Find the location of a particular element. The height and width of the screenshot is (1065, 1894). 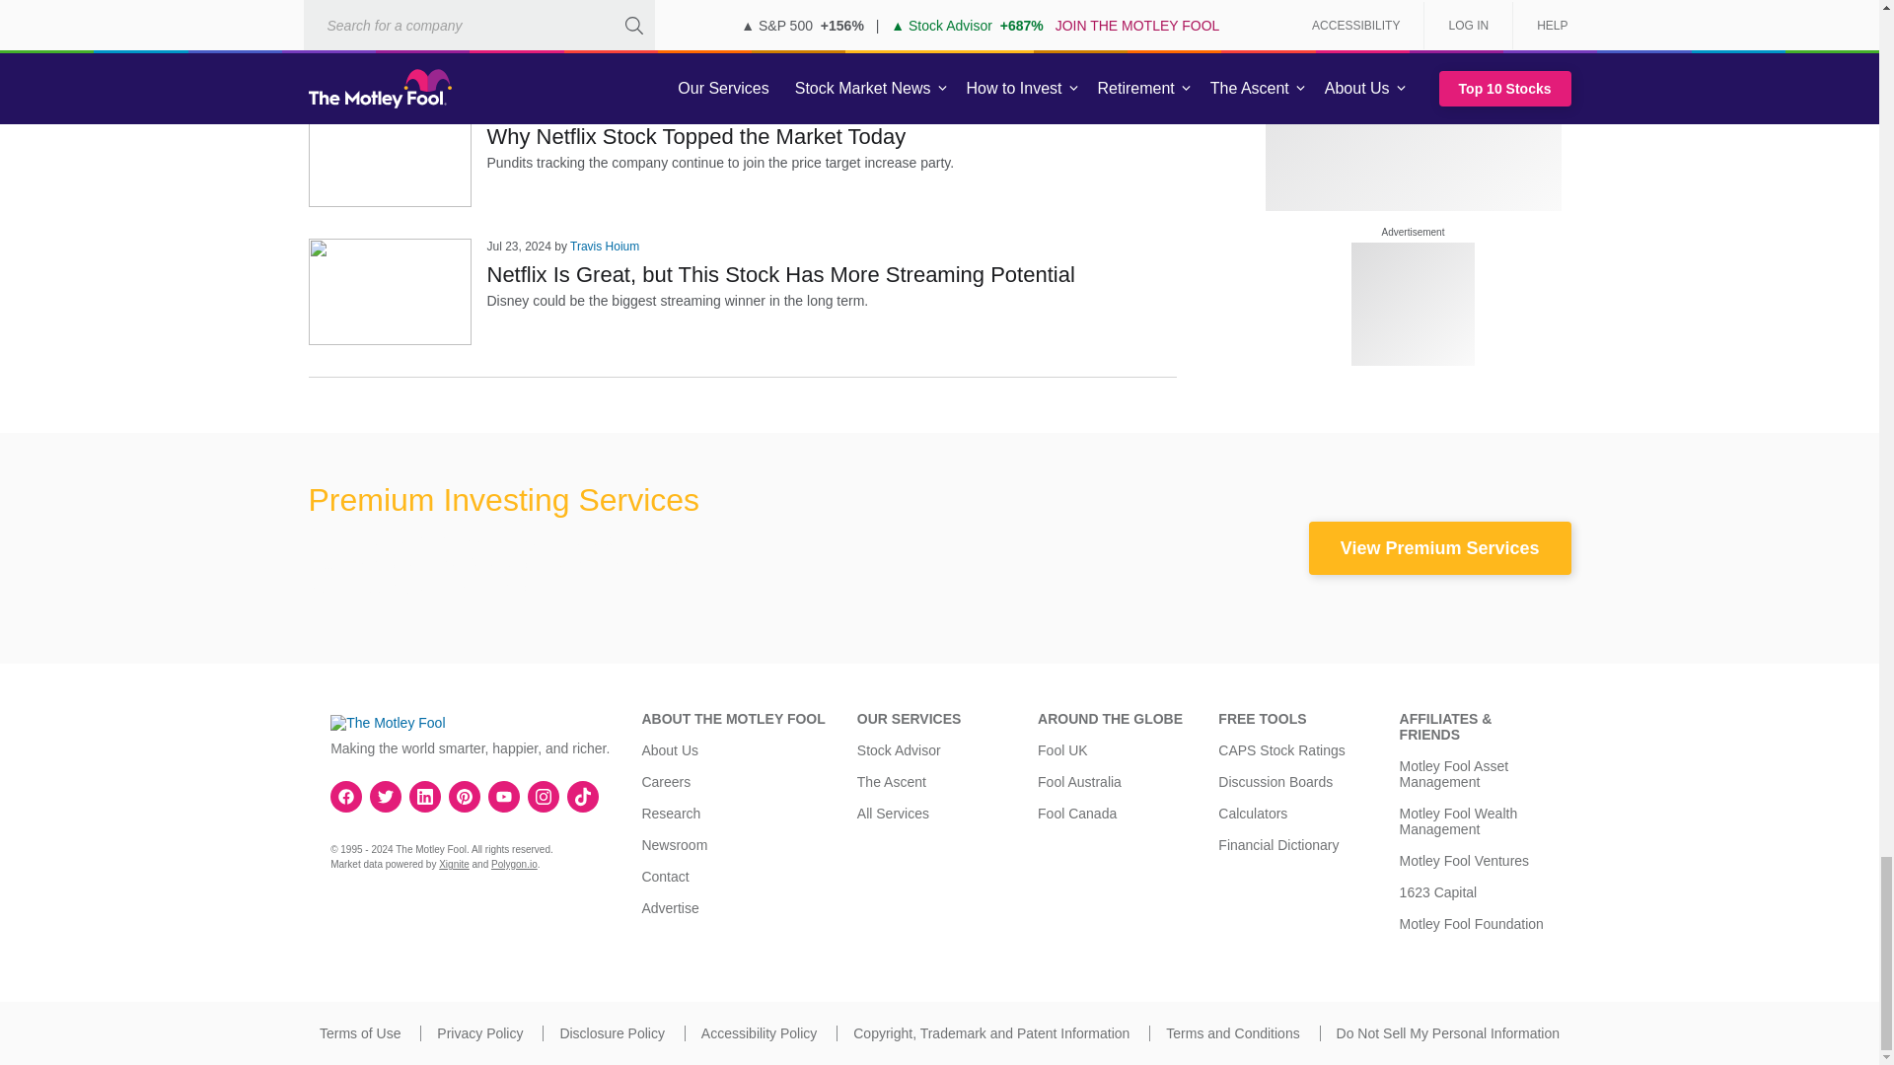

Terms and Conditions is located at coordinates (1233, 1033).